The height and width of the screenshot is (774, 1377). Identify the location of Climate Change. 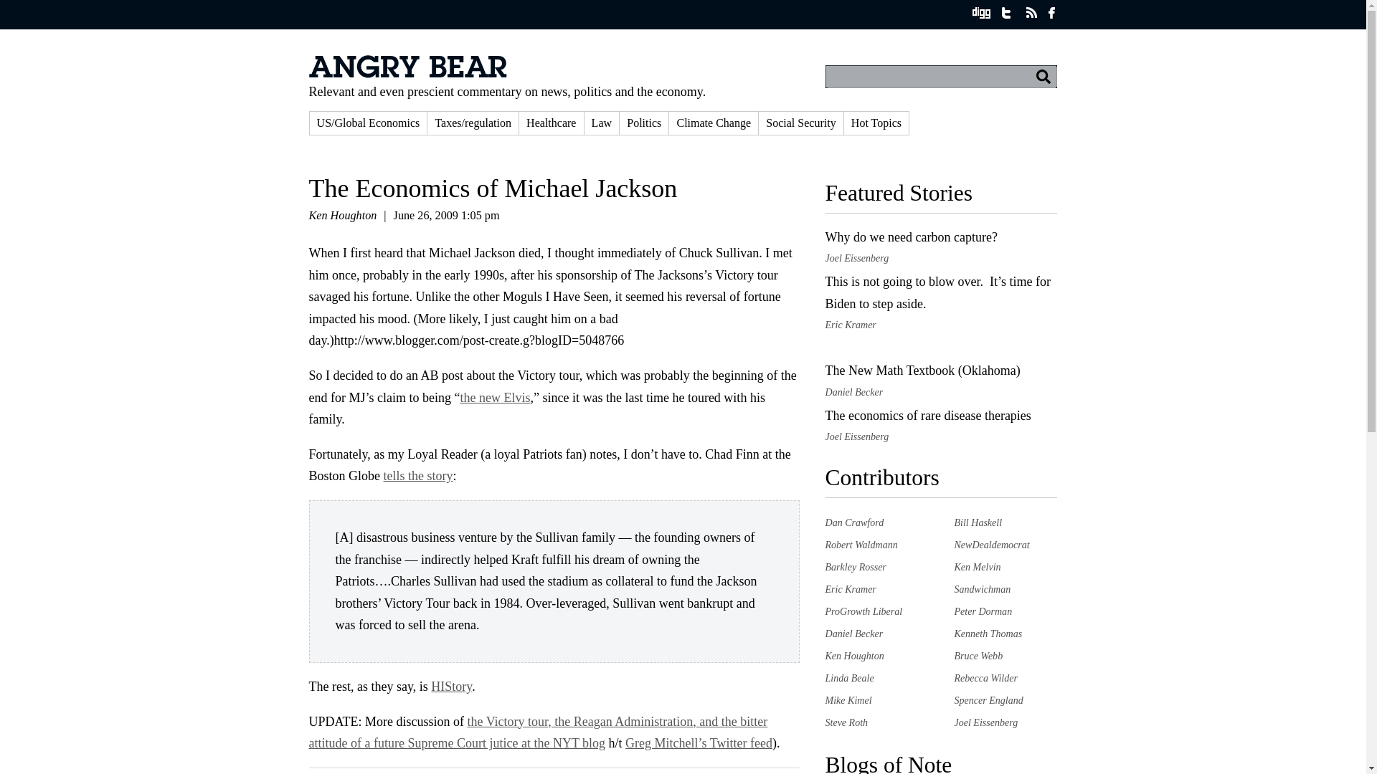
(714, 123).